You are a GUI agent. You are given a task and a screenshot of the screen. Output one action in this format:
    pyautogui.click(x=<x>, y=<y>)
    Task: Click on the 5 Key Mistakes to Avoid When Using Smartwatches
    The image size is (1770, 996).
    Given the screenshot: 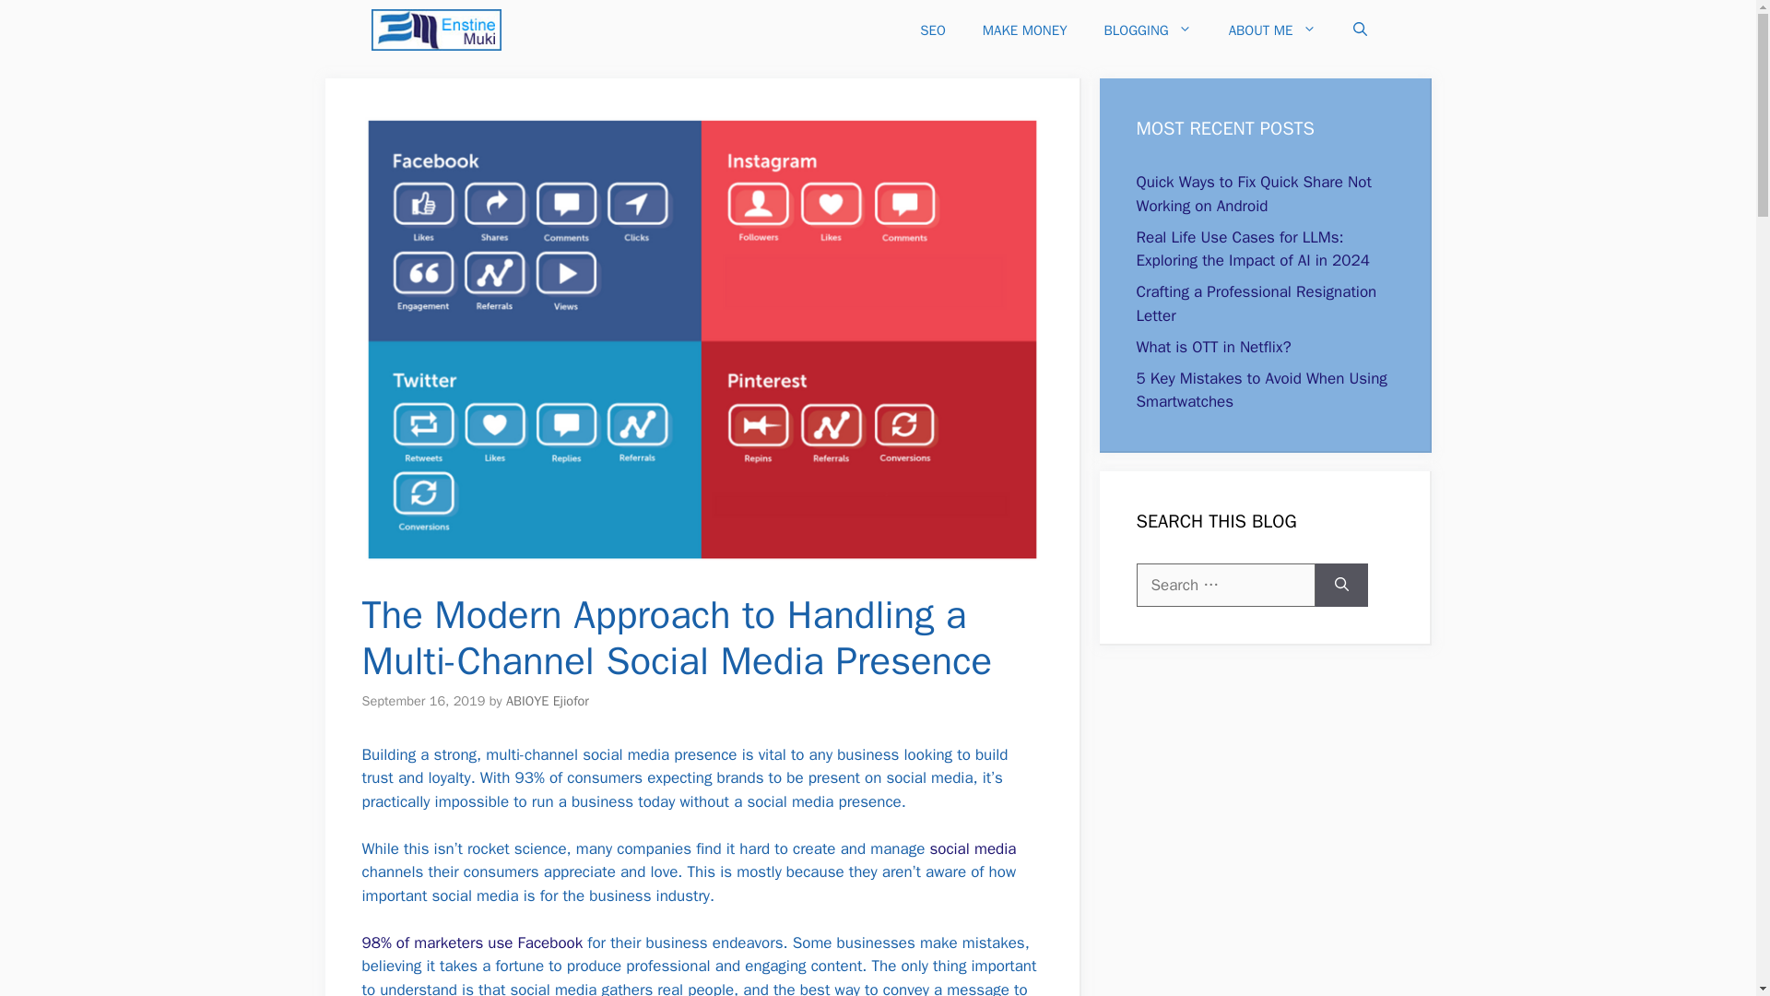 What is the action you would take?
    pyautogui.click(x=1261, y=390)
    